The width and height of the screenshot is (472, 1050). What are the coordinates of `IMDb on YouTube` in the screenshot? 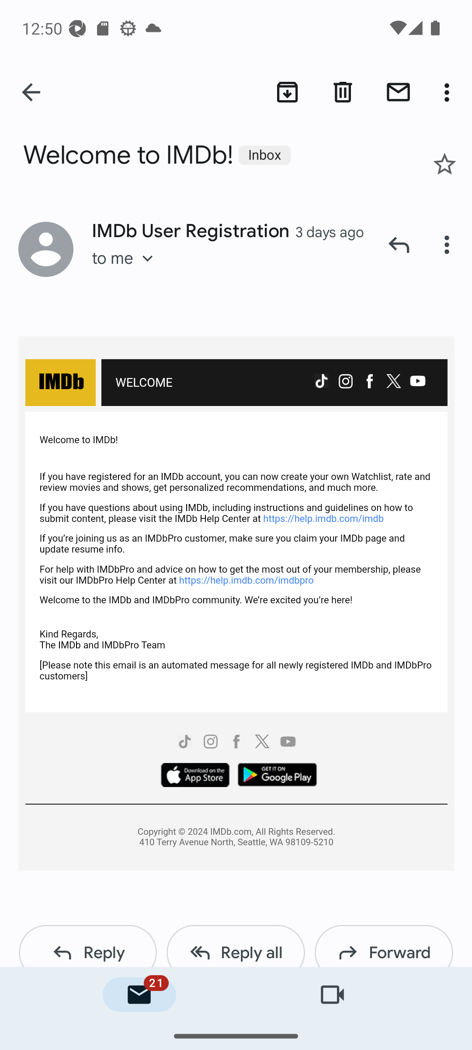 It's located at (288, 743).